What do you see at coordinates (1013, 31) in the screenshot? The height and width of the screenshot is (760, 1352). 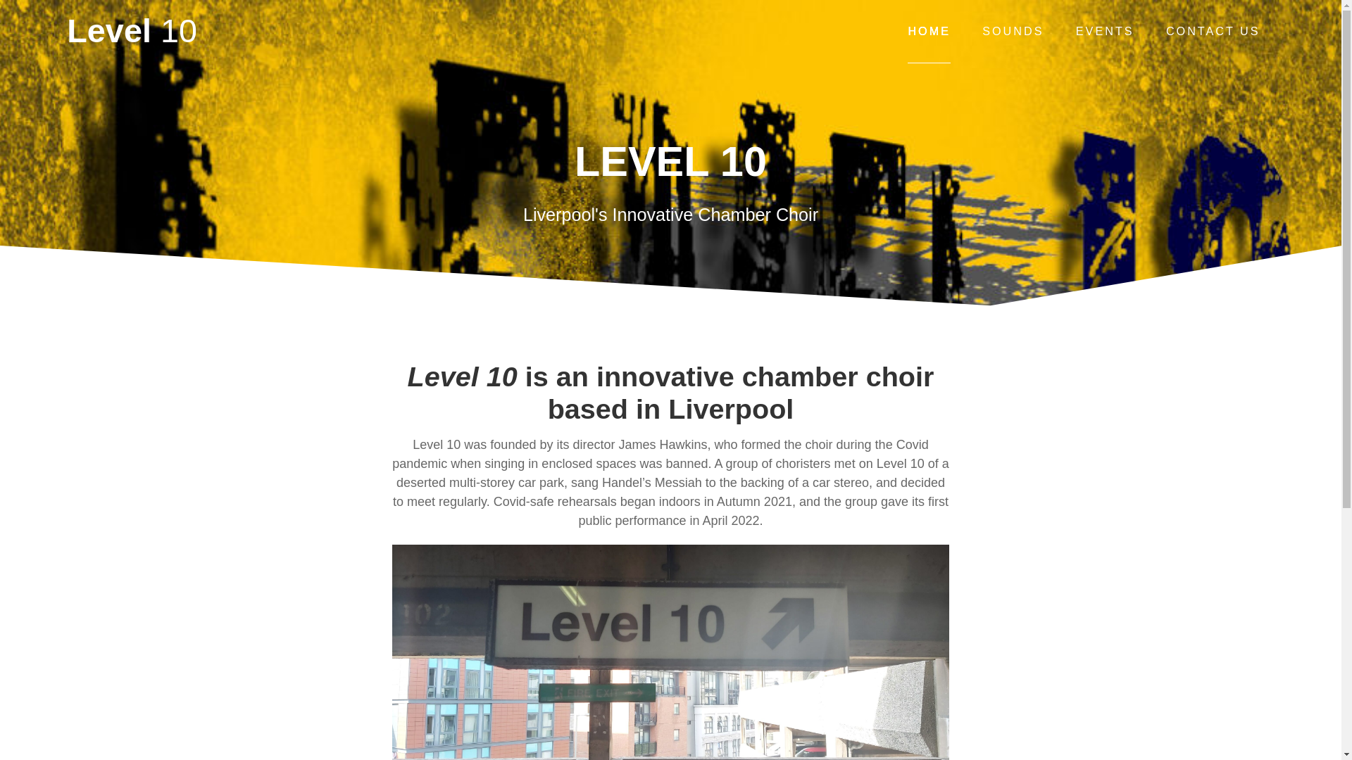 I see `SOUNDS` at bounding box center [1013, 31].